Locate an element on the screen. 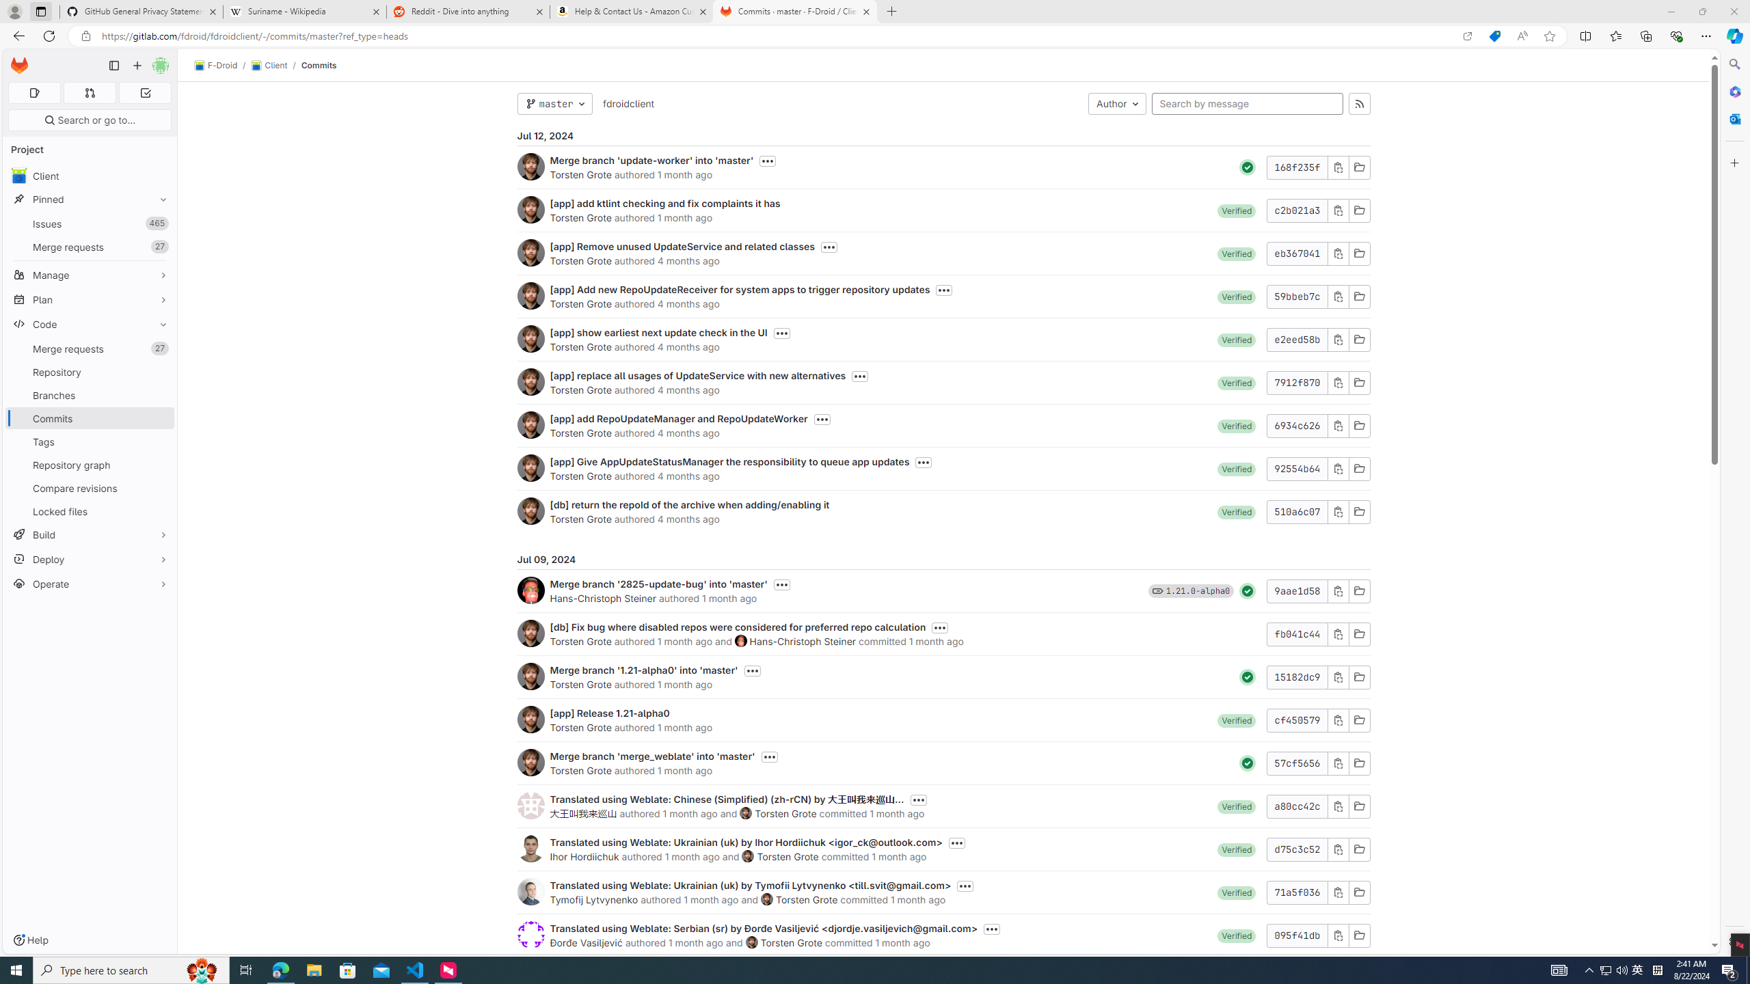  Merge branch '1.21-alpha0' into 'master' is located at coordinates (644, 670).